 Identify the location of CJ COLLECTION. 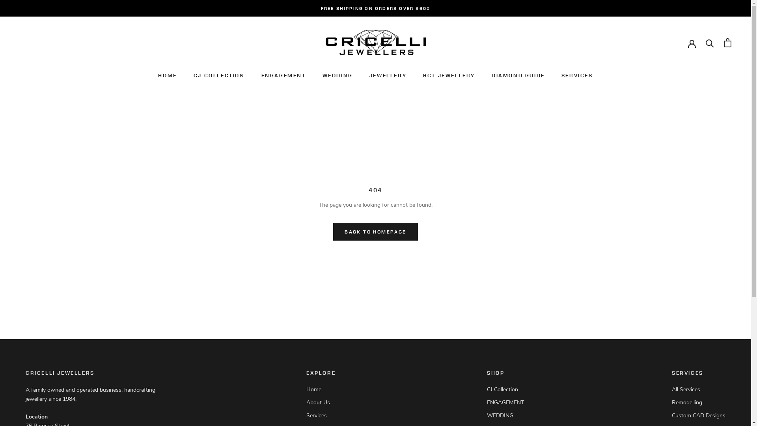
(219, 76).